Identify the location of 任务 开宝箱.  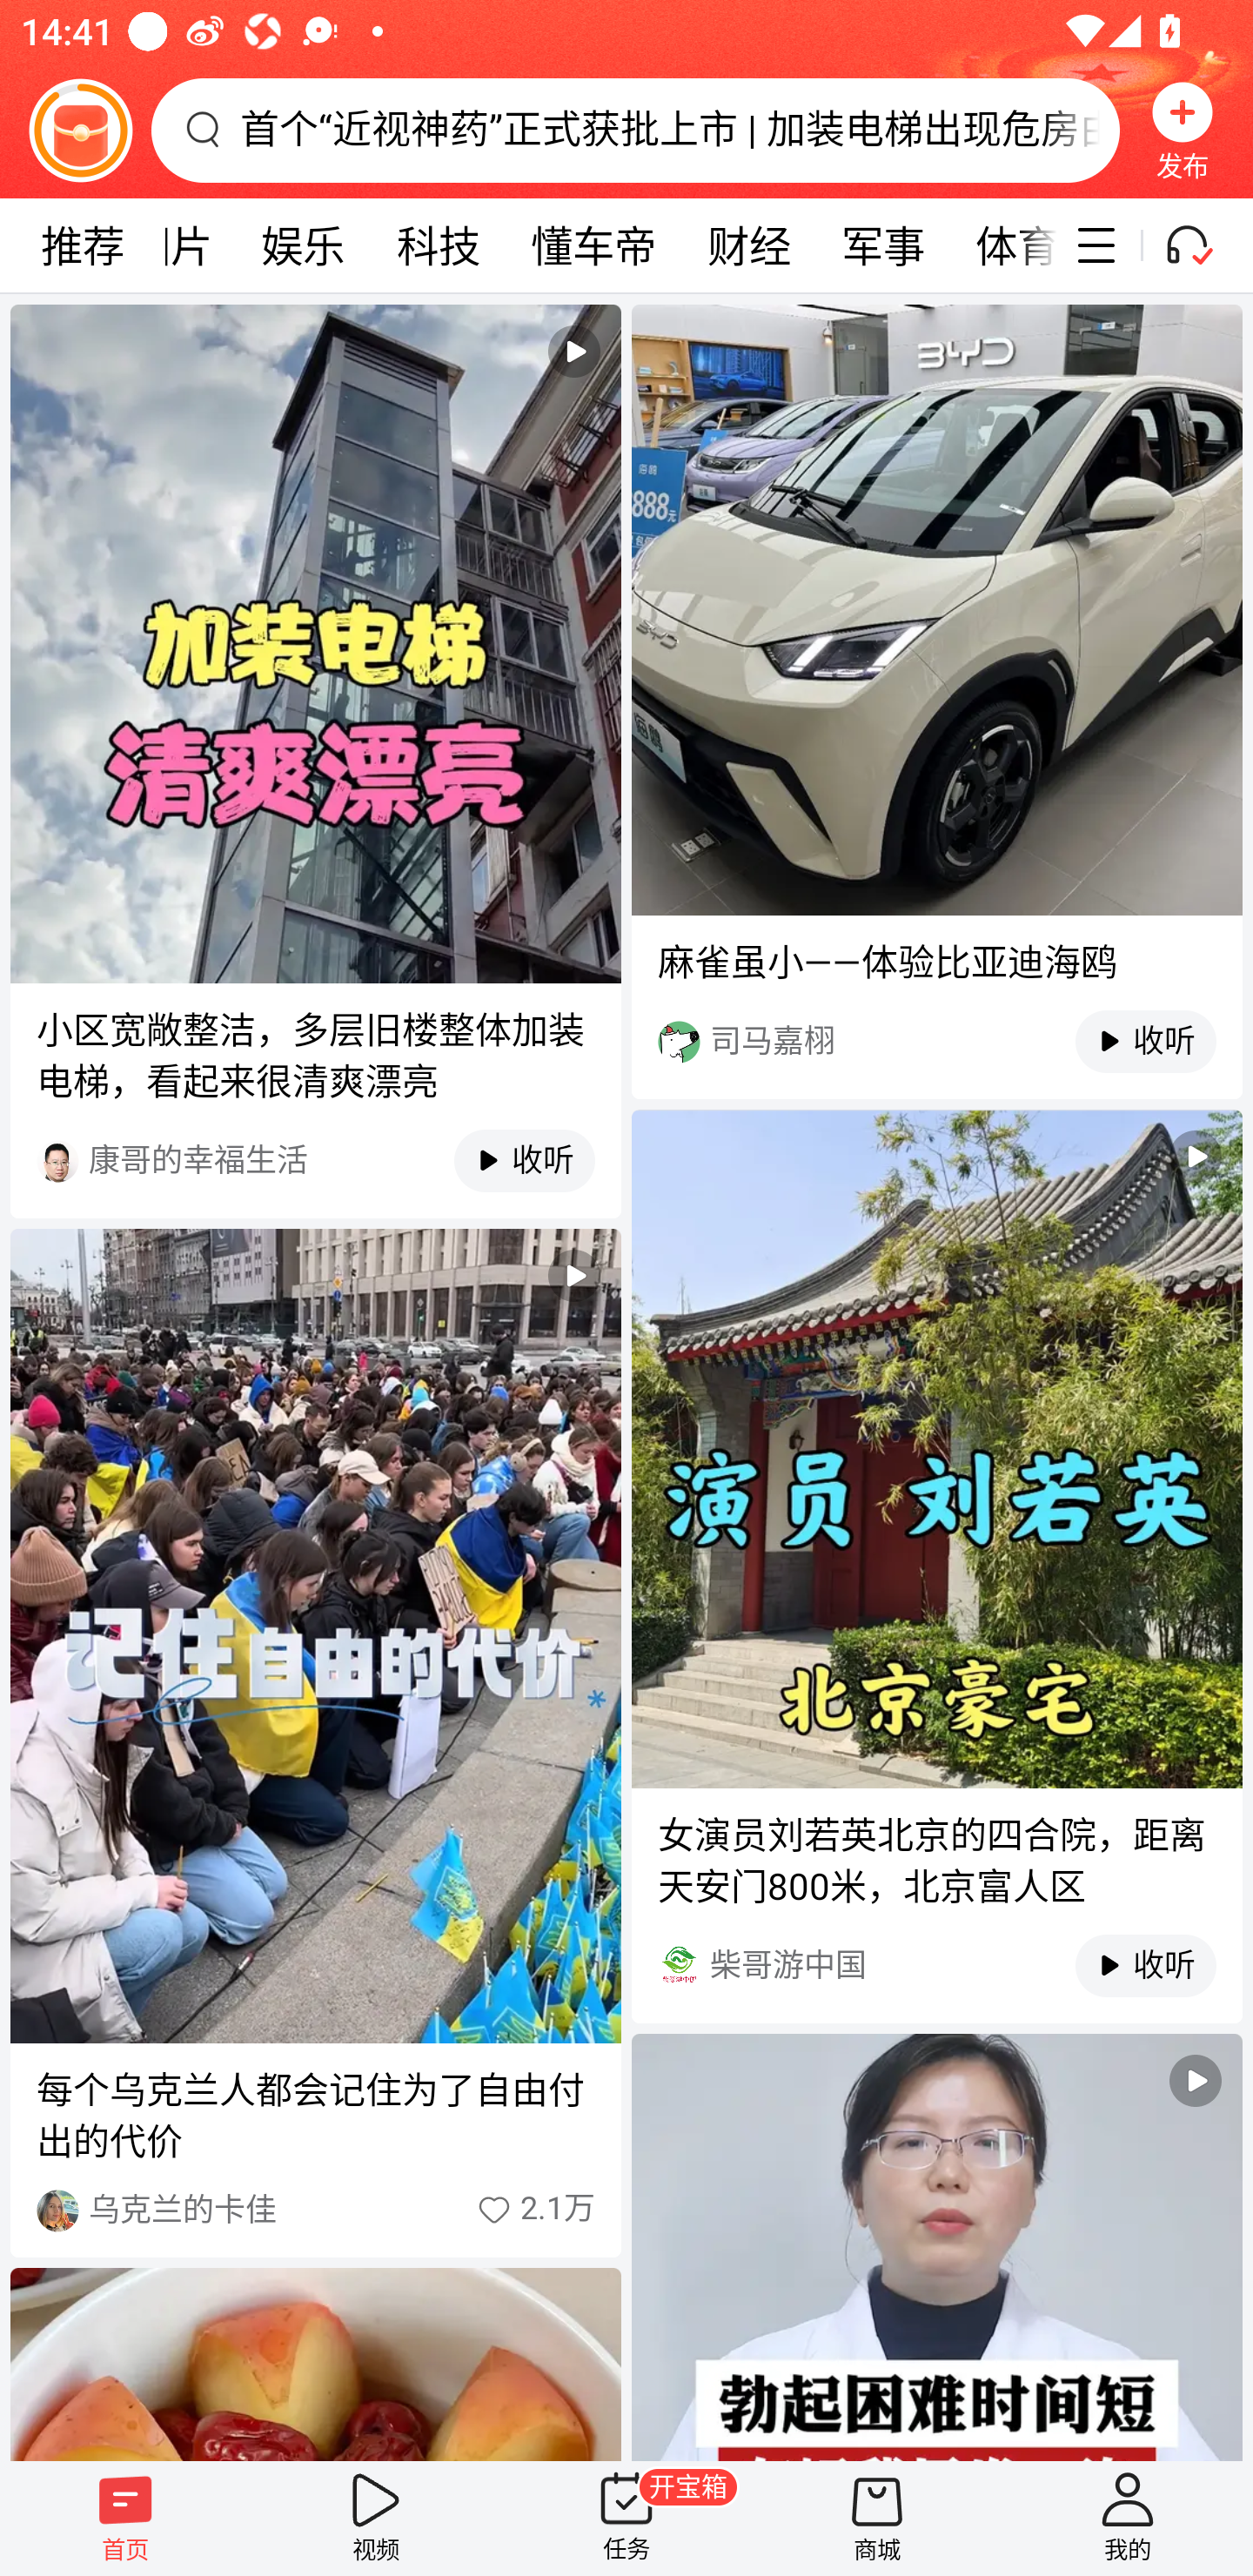
(626, 2518).